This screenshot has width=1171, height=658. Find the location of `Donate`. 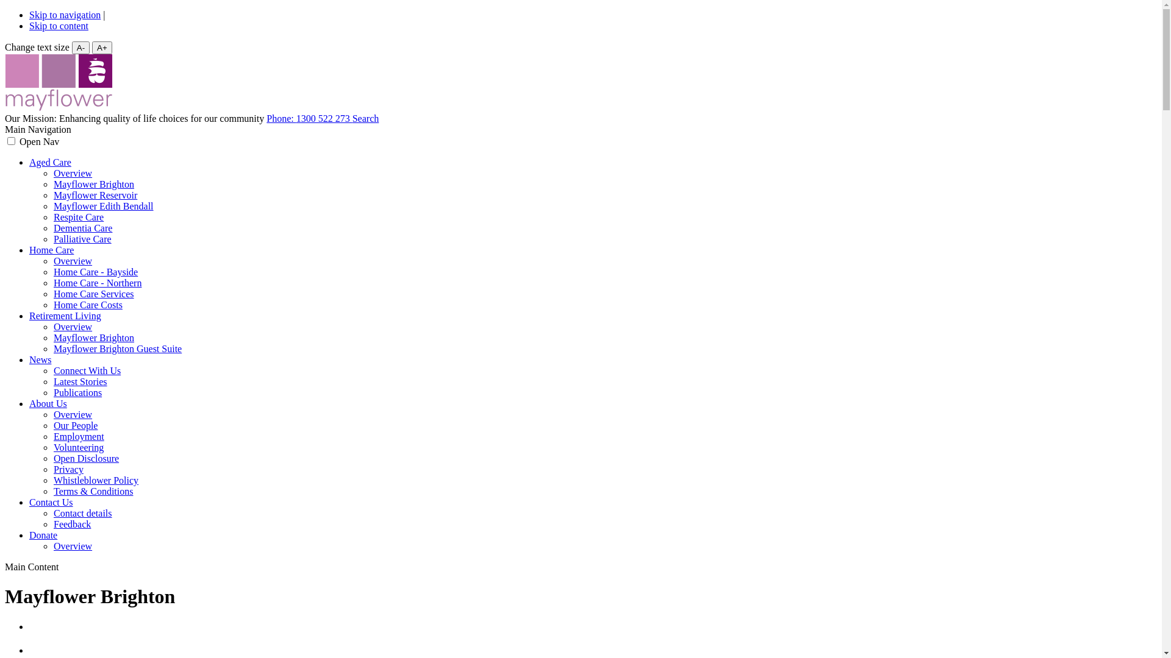

Donate is located at coordinates (43, 535).